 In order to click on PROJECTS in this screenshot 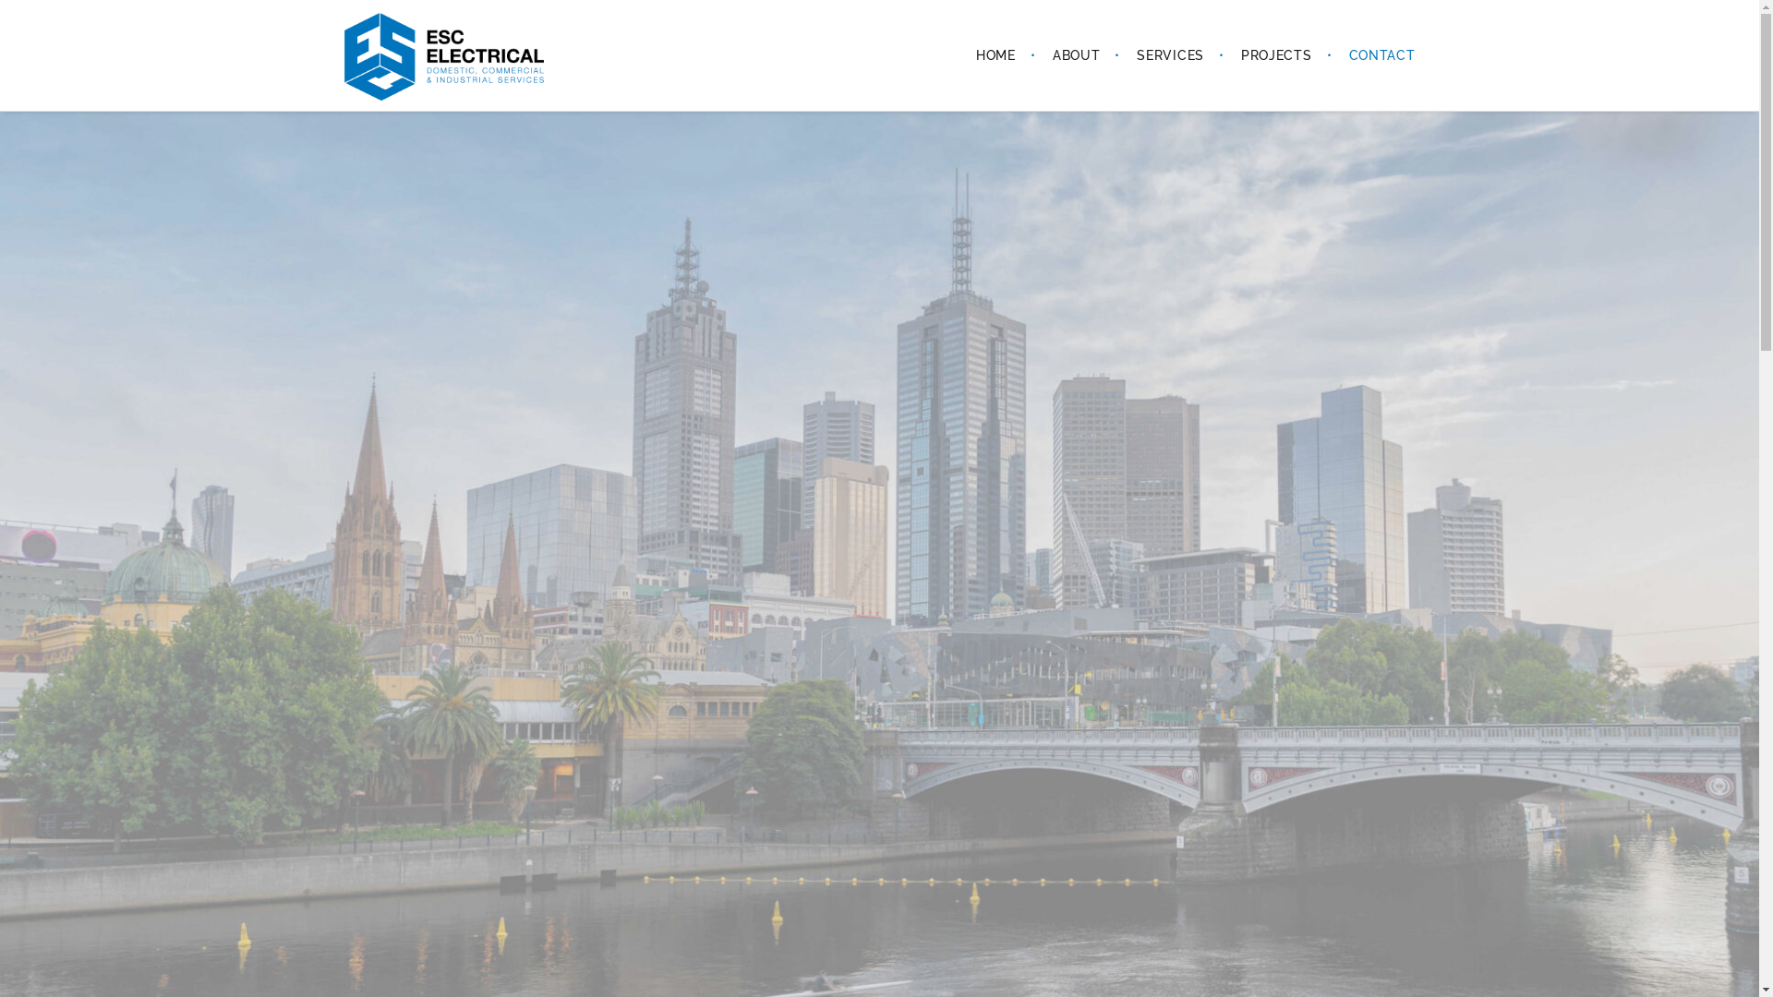, I will do `click(1276, 55)`.